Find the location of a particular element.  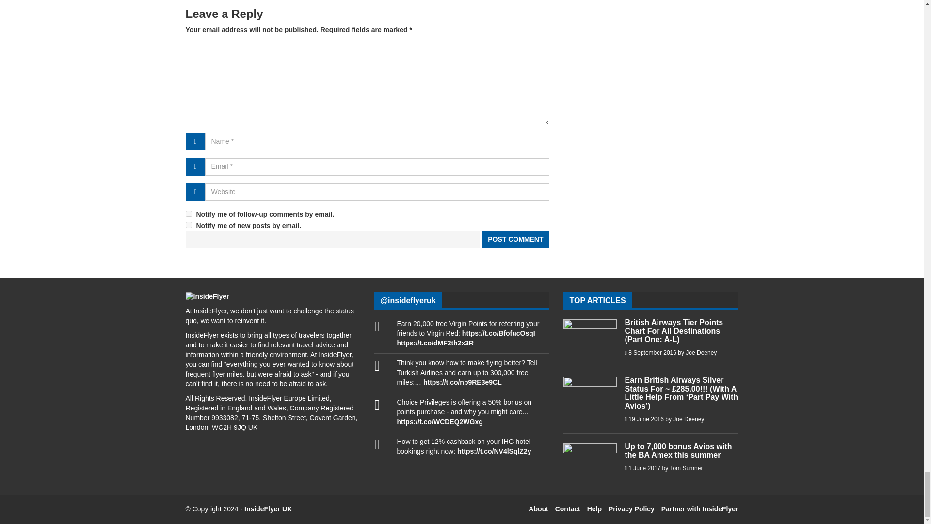

subscribe is located at coordinates (188, 224).